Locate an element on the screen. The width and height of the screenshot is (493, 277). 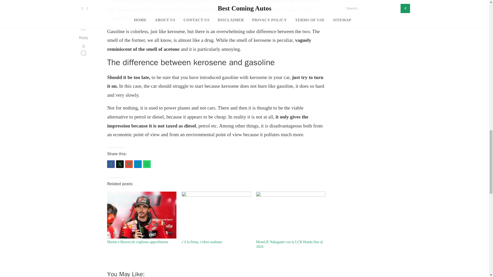
Permalink to: Martin e Bezzecchi vogliono approfittarne is located at coordinates (142, 215).